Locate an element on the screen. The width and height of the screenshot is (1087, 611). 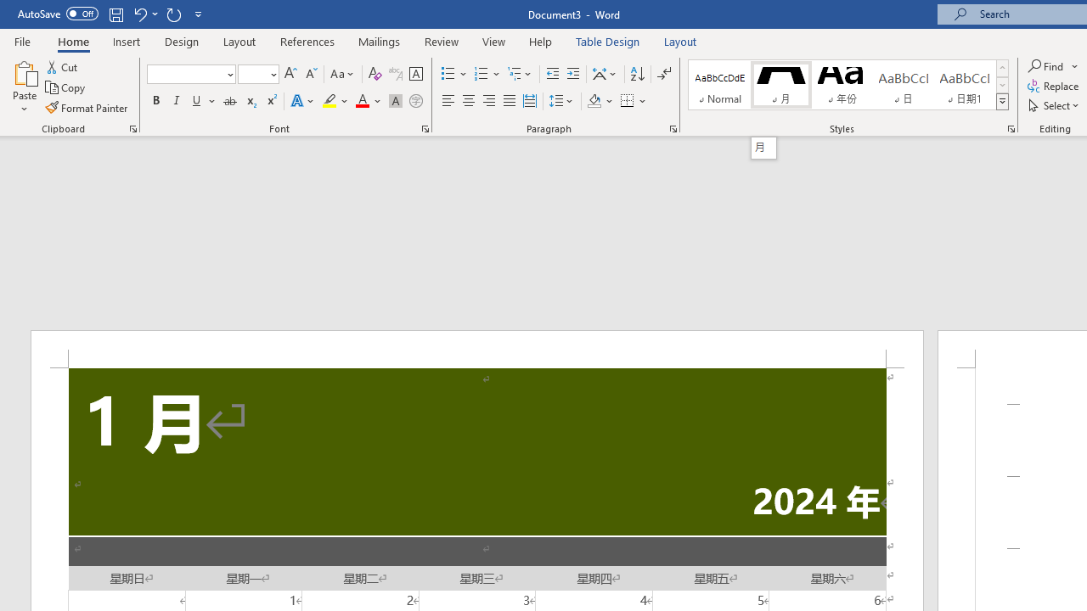
Open is located at coordinates (272, 74).